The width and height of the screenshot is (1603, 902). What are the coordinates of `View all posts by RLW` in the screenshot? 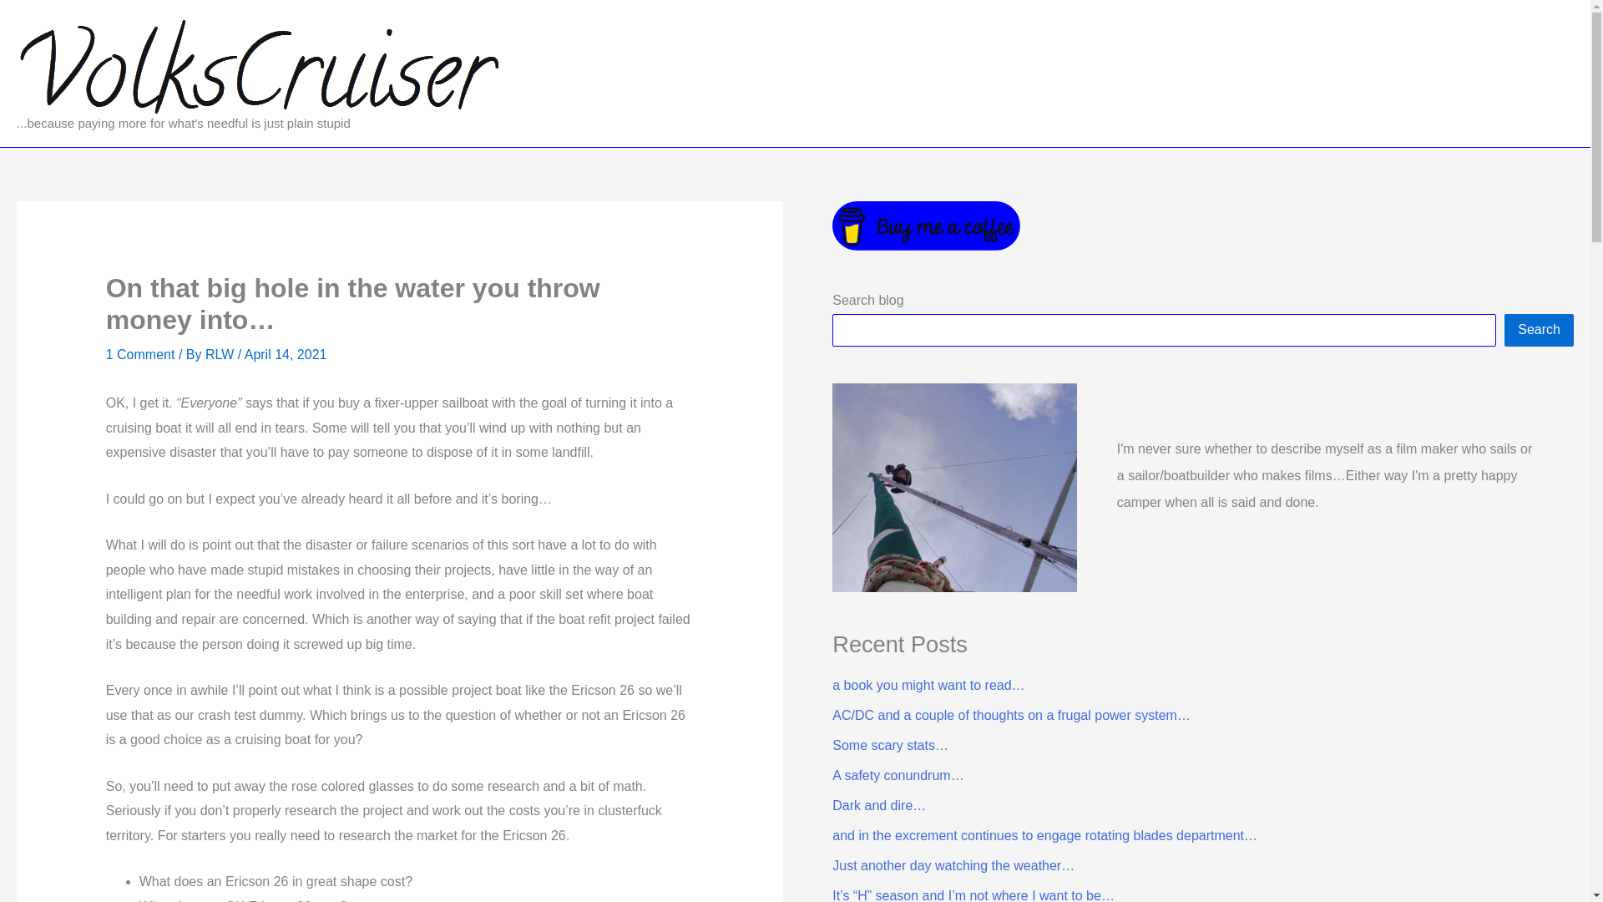 It's located at (220, 354).